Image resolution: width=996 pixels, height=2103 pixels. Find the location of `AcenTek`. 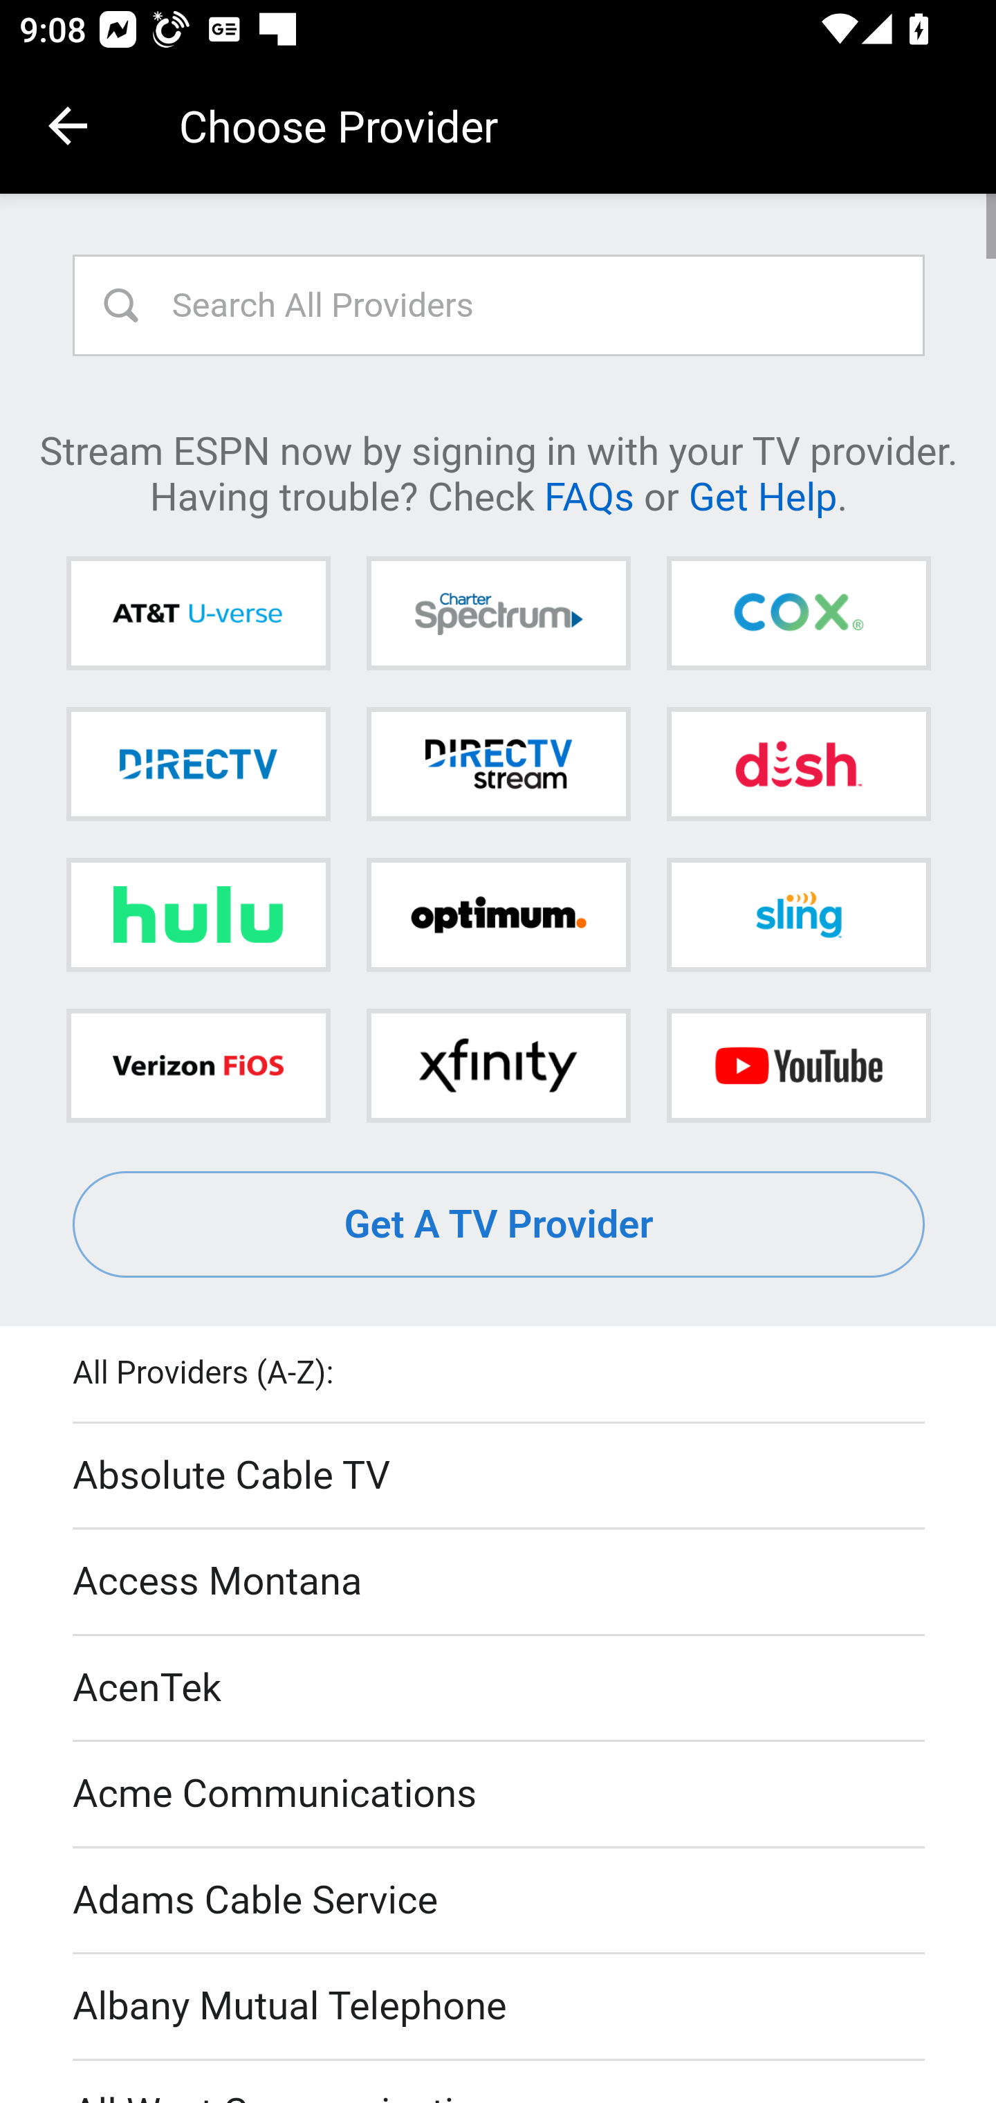

AcenTek is located at coordinates (499, 1689).